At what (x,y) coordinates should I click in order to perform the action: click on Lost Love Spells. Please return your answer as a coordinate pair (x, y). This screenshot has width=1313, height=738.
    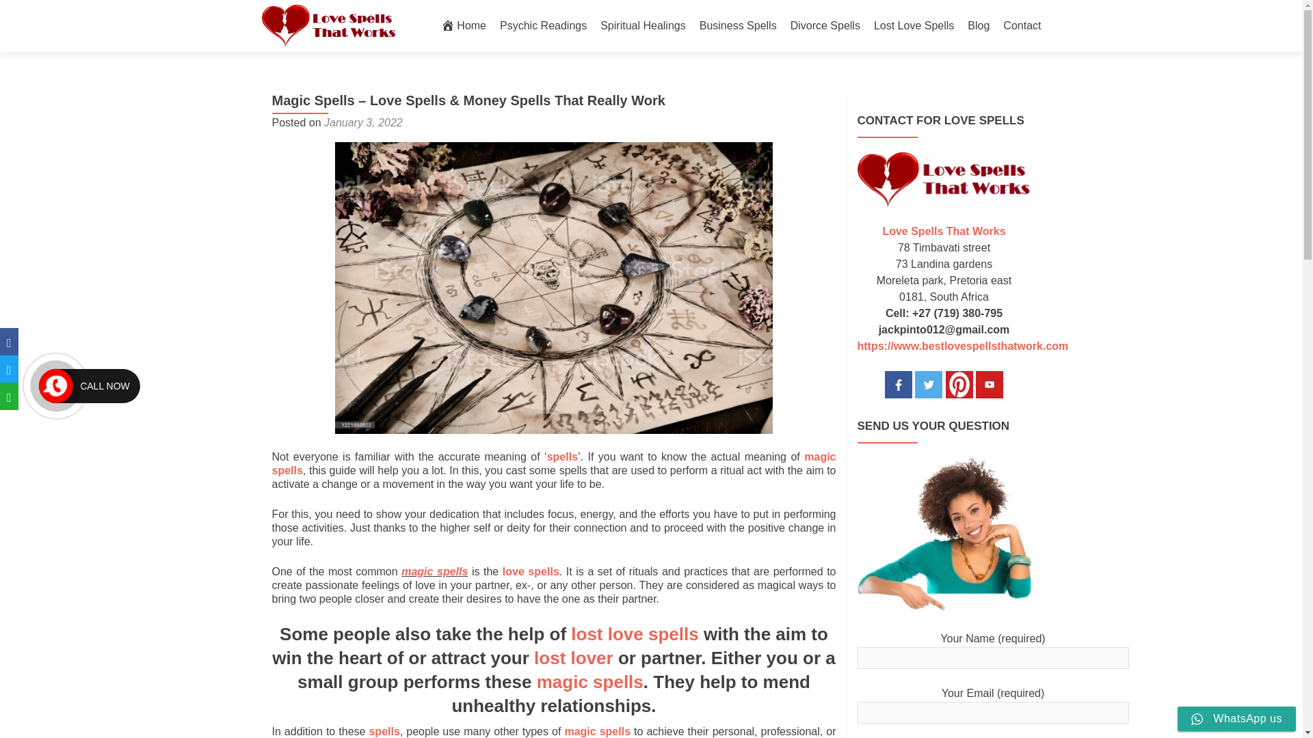
    Looking at the image, I should click on (944, 186).